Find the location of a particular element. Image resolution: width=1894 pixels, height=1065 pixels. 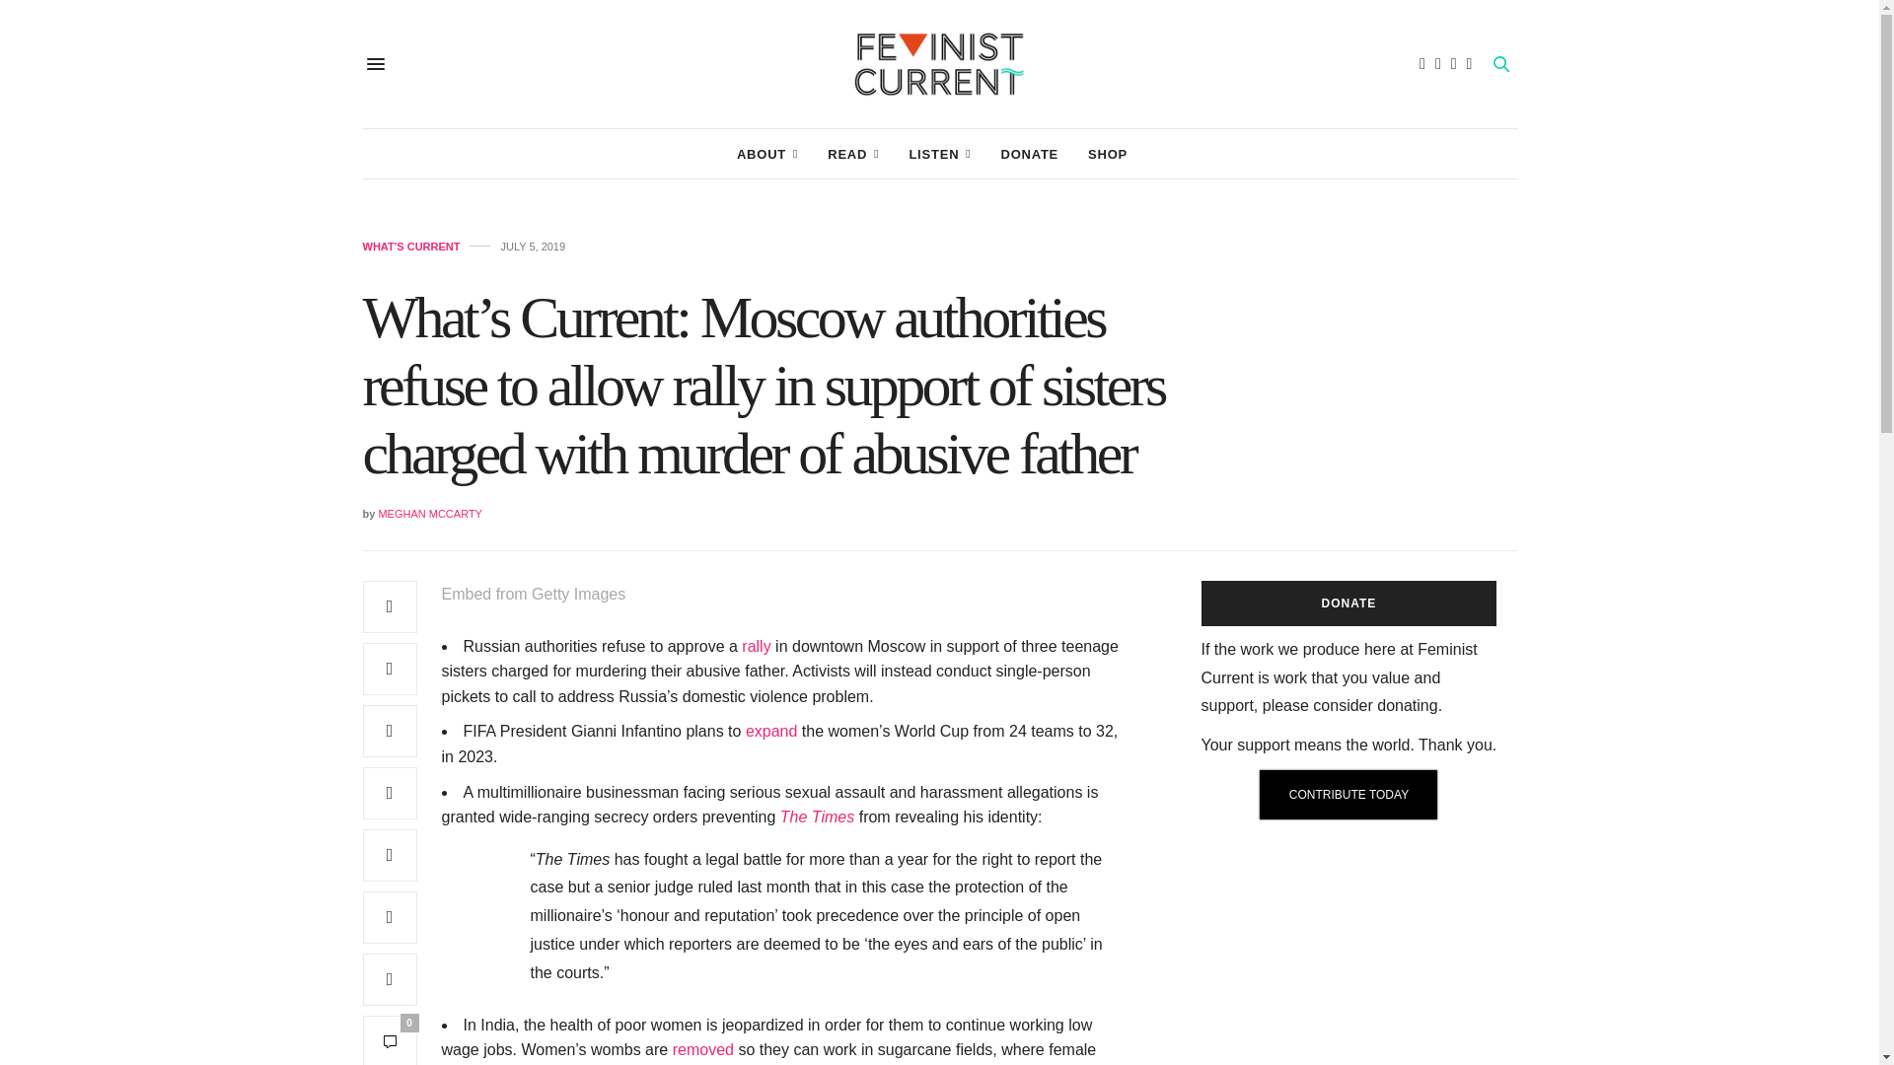

READ is located at coordinates (852, 154).